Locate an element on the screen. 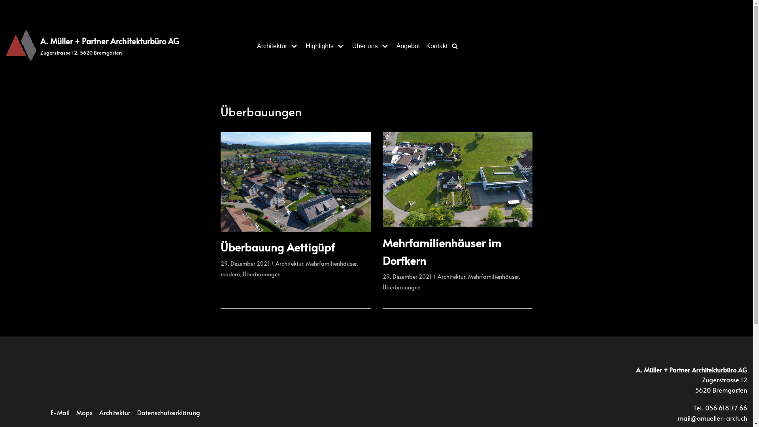  Architektur is located at coordinates (115, 413).